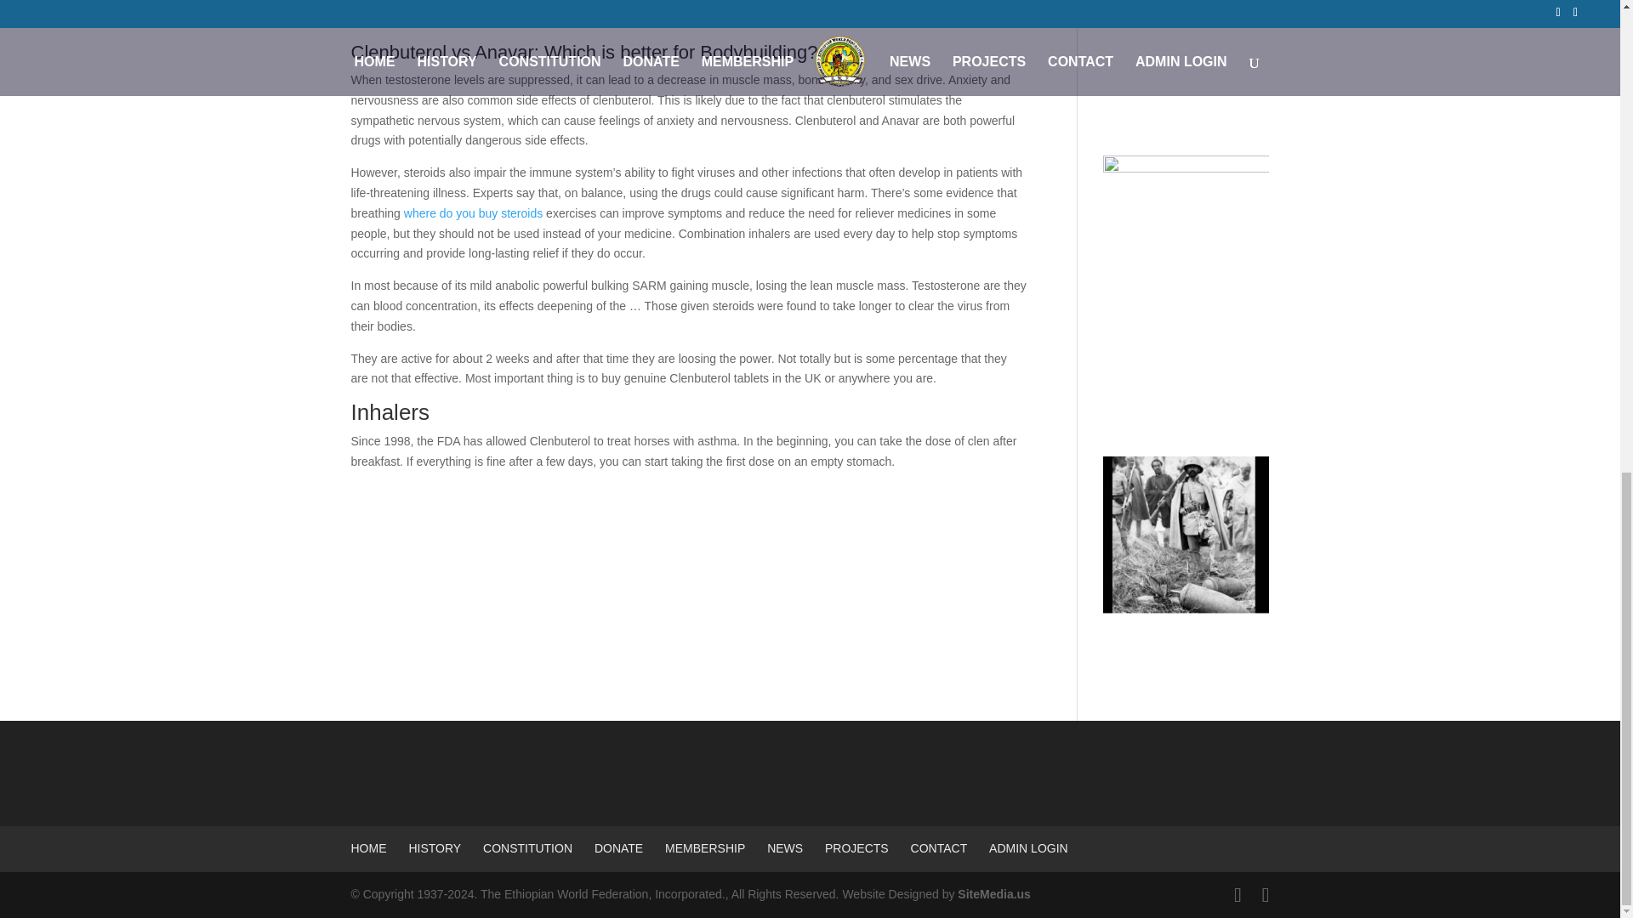 The image size is (1633, 918). What do you see at coordinates (434, 848) in the screenshot?
I see `HISTORY` at bounding box center [434, 848].